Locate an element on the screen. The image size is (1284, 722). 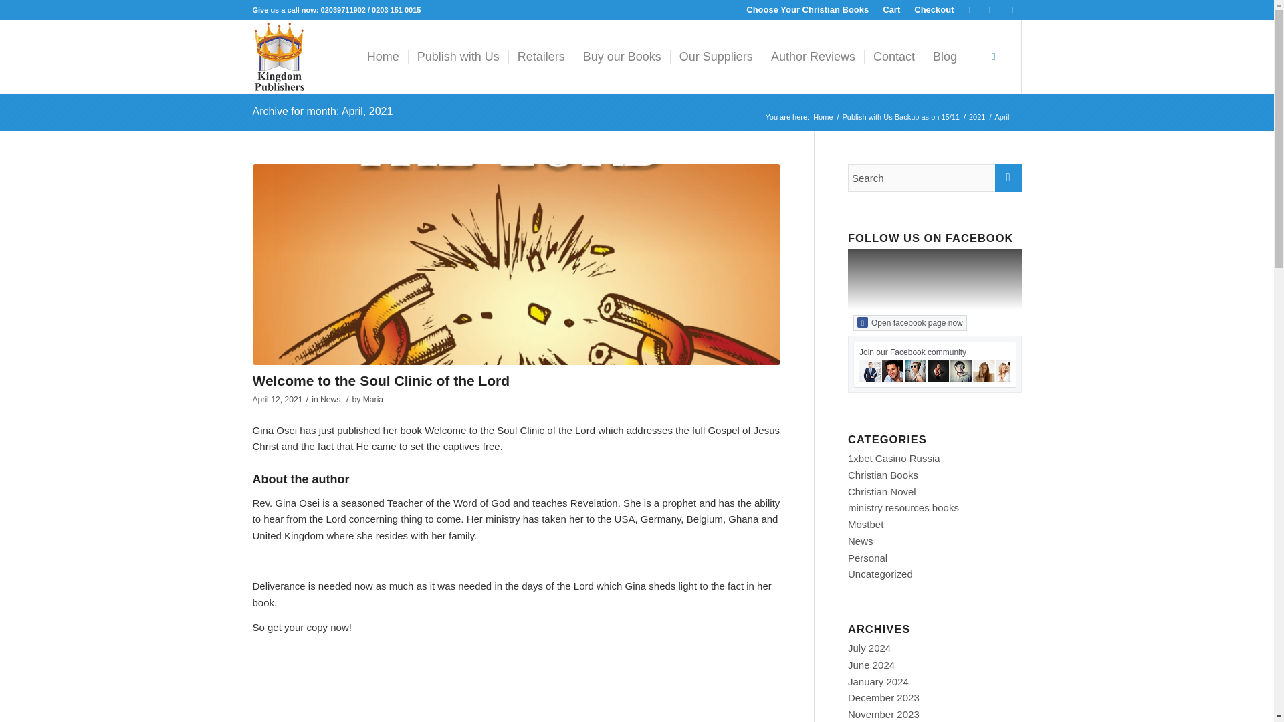
Buy our Books is located at coordinates (622, 57).